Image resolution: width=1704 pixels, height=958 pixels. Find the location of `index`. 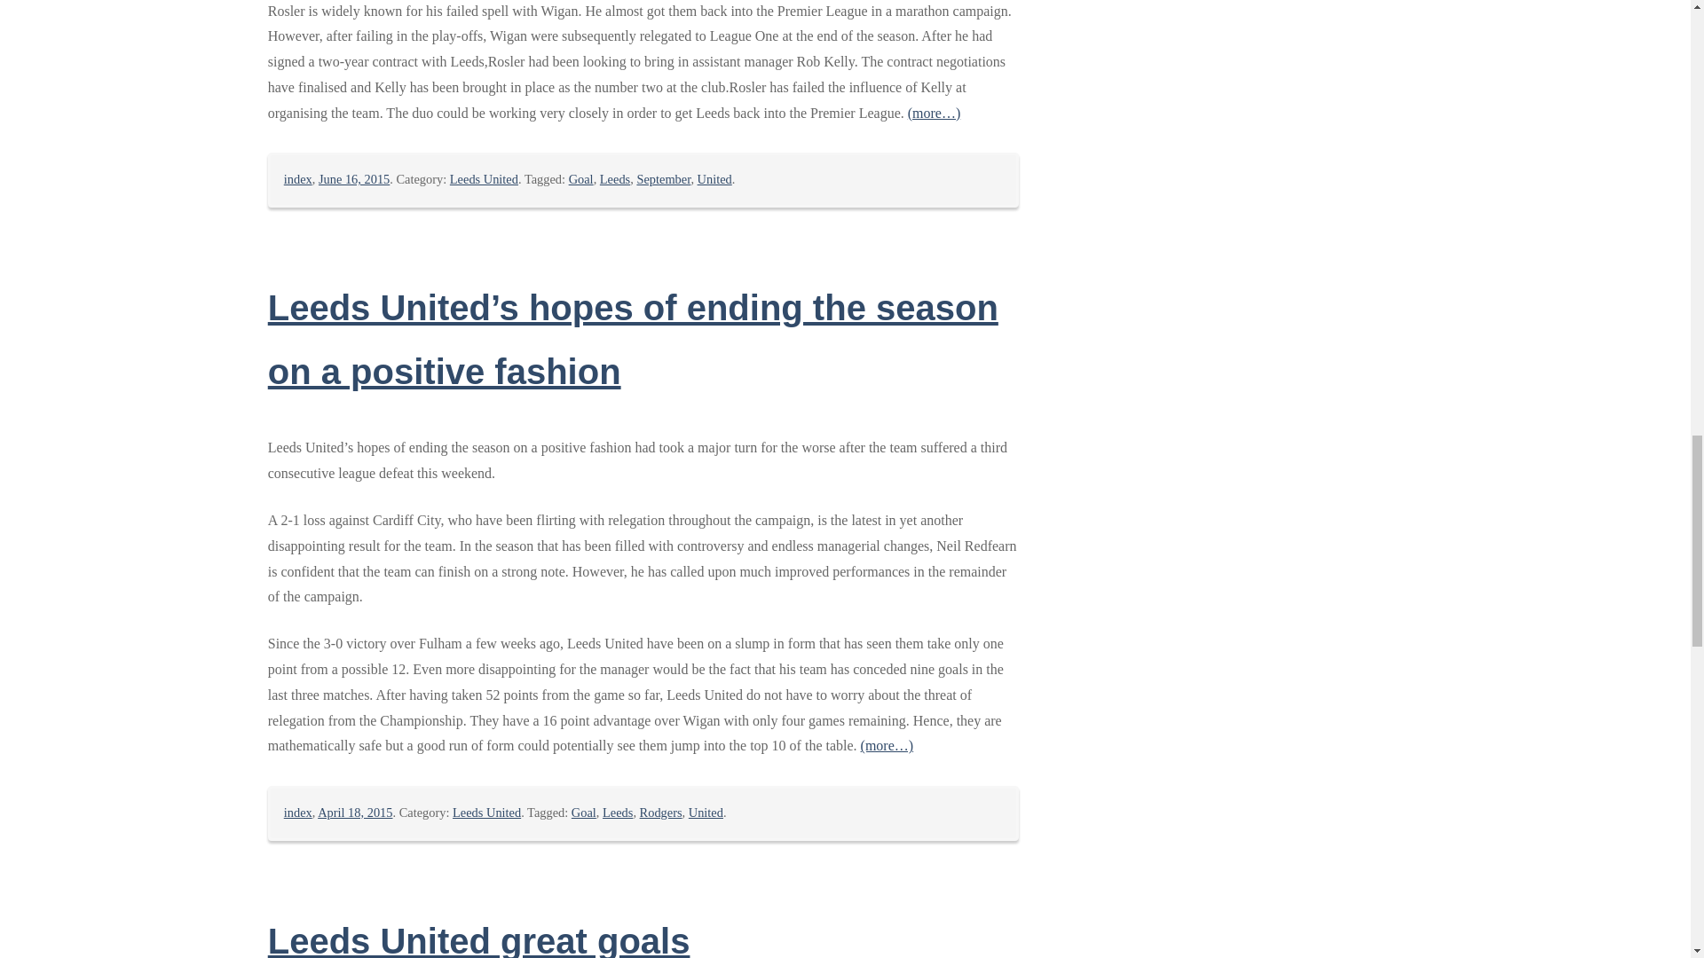

index is located at coordinates (298, 813).